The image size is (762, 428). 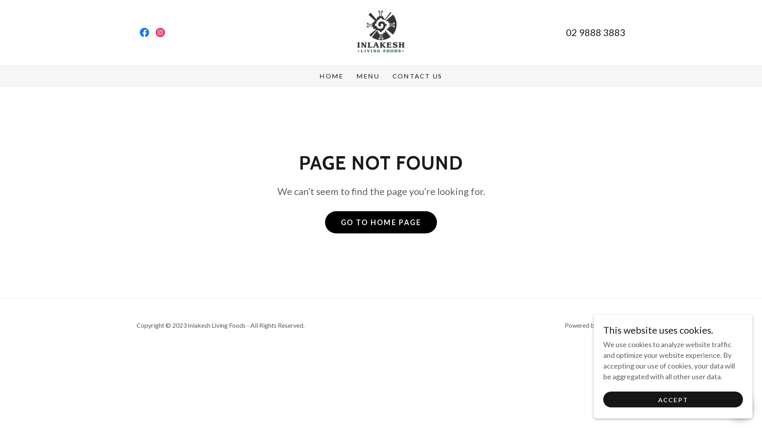 I want to click on MENU, so click(x=368, y=76).